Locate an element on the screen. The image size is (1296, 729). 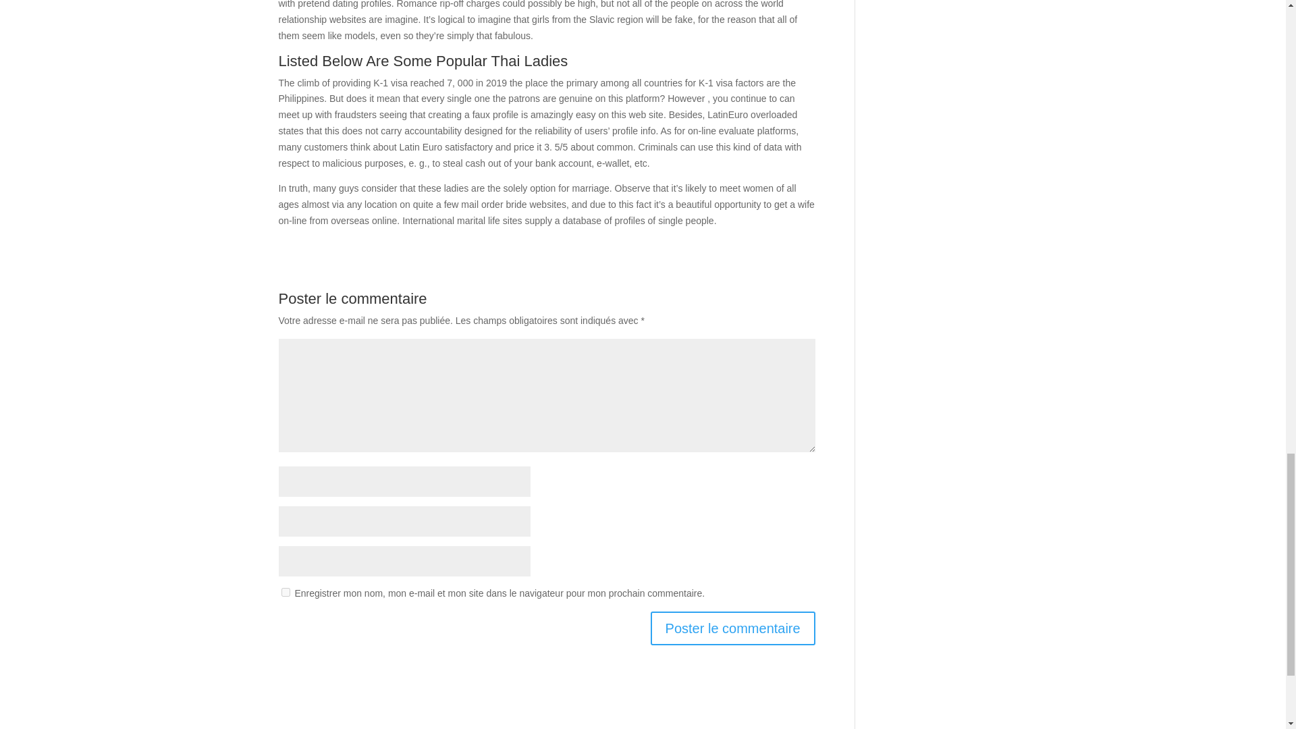
yes is located at coordinates (285, 592).